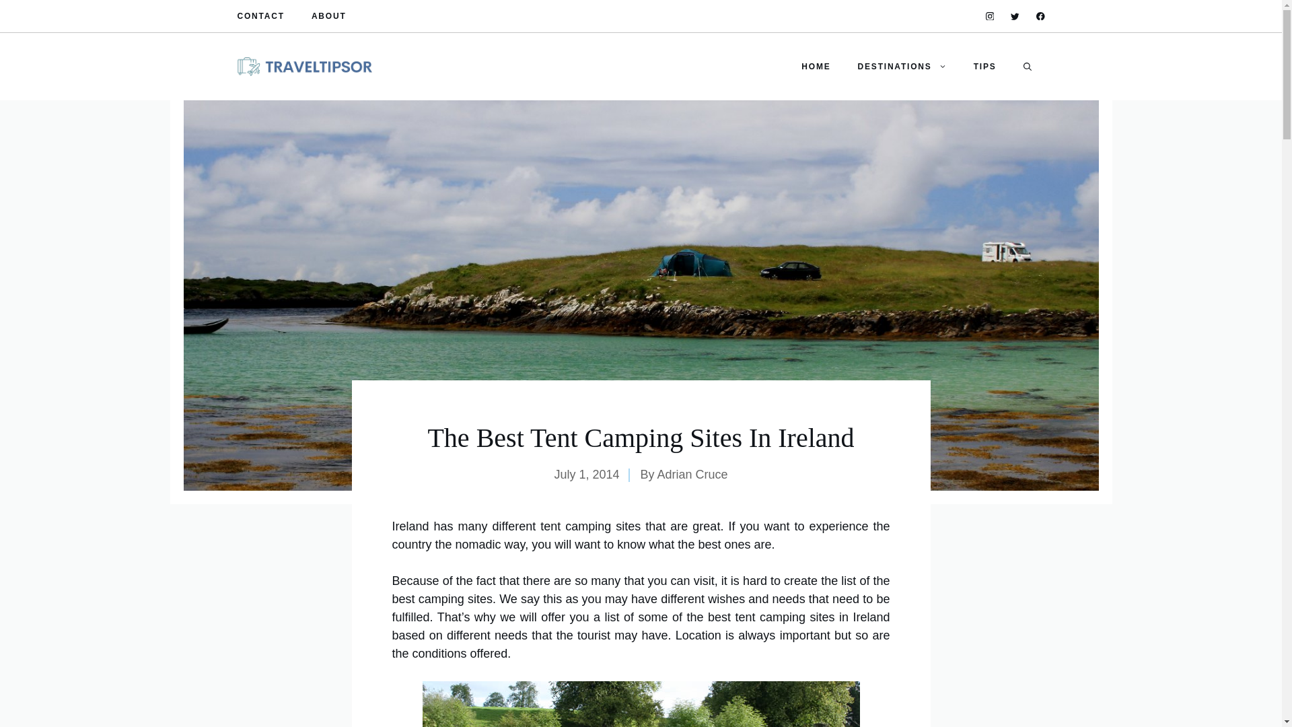  Describe the element at coordinates (693, 474) in the screenshot. I see `Adrian Cruce` at that location.